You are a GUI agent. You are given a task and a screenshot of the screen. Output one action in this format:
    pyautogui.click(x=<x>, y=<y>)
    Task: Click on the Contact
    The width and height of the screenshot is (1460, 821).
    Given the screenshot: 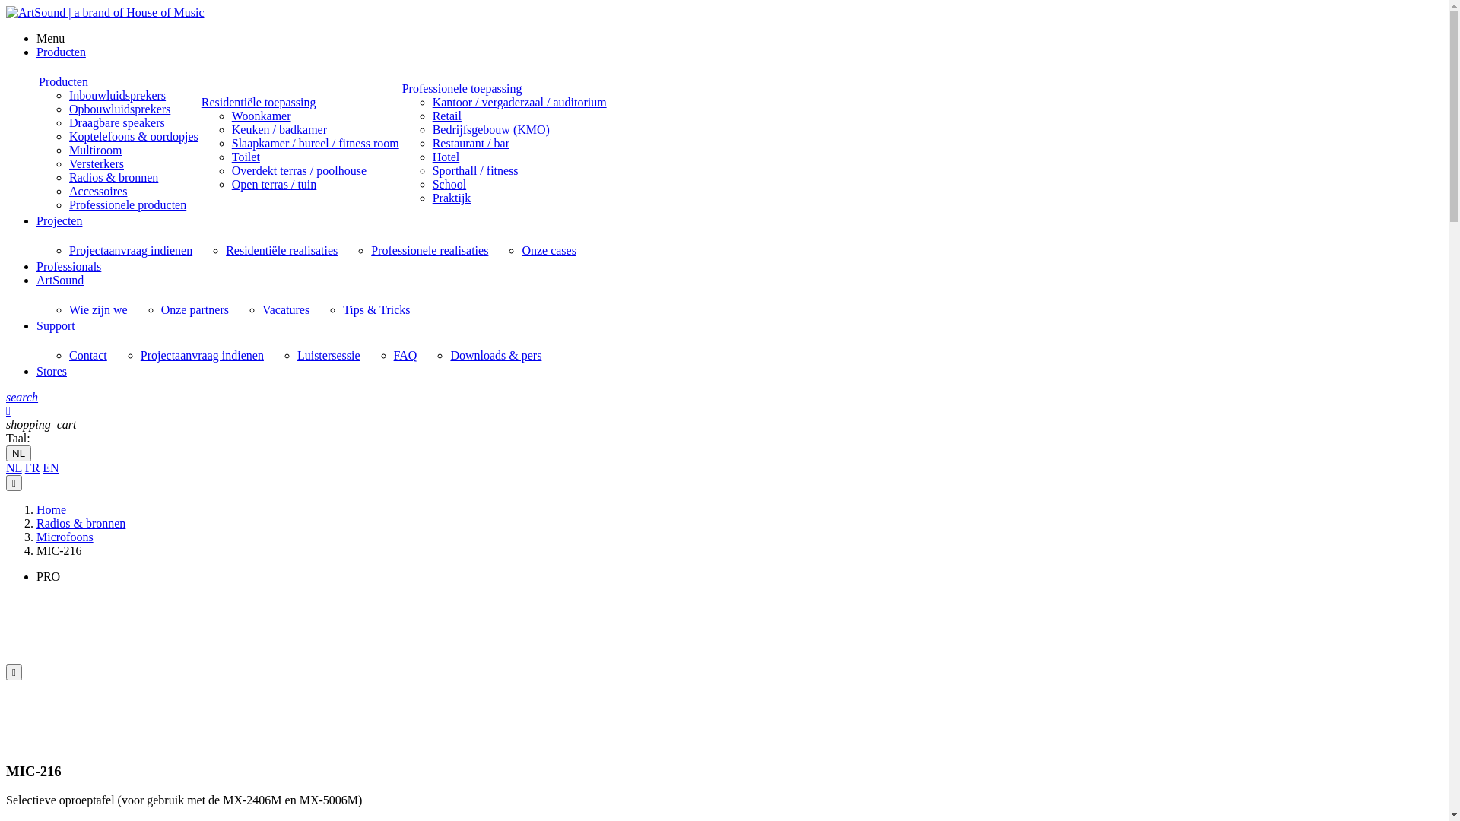 What is the action you would take?
    pyautogui.click(x=88, y=356)
    